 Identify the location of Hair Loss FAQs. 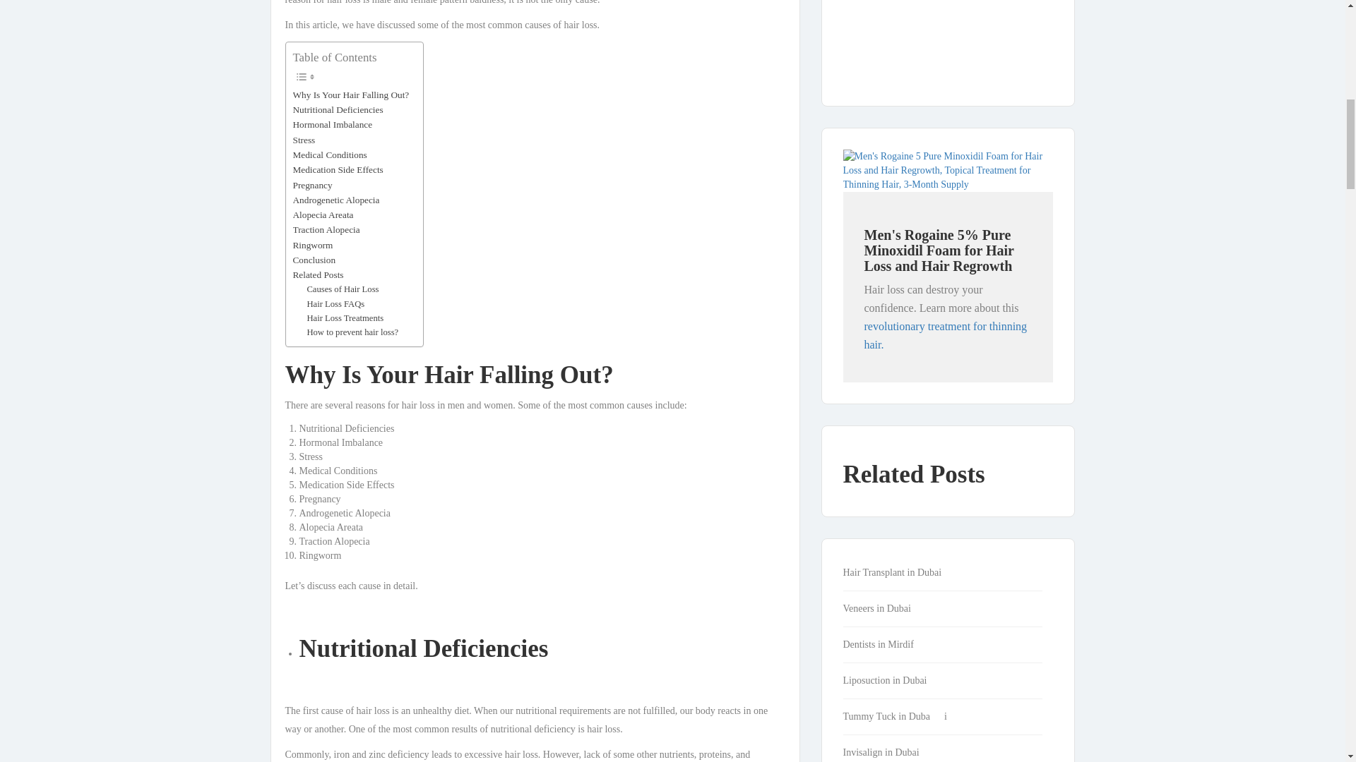
(335, 303).